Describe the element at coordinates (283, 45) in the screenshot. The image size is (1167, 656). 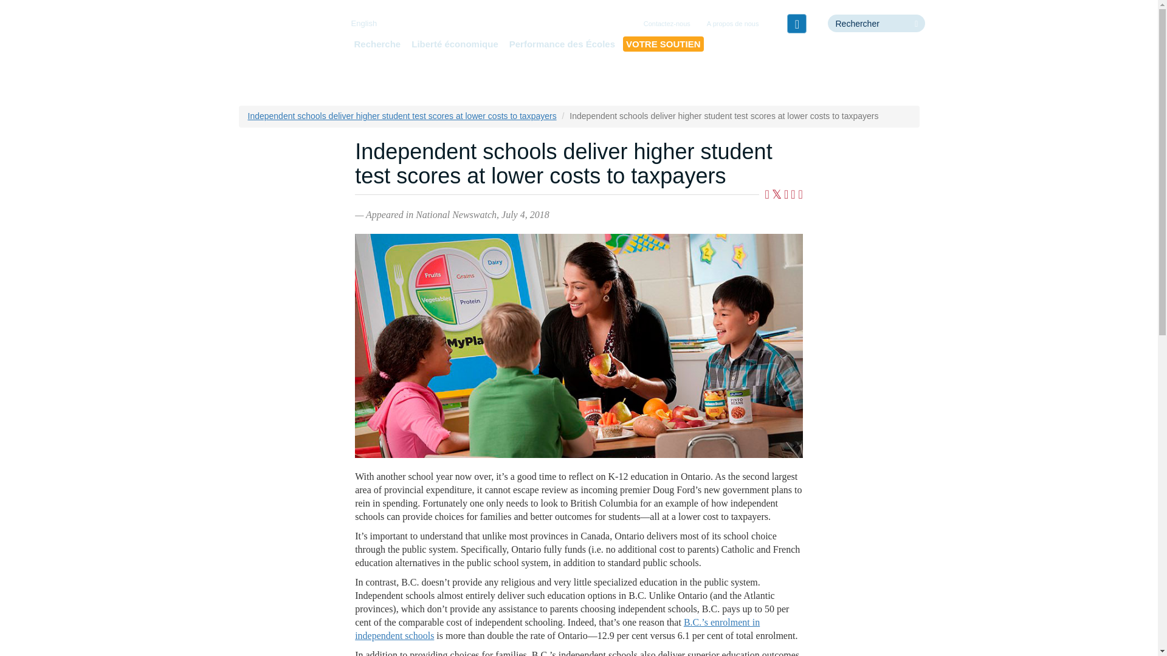
I see `Accueil` at that location.